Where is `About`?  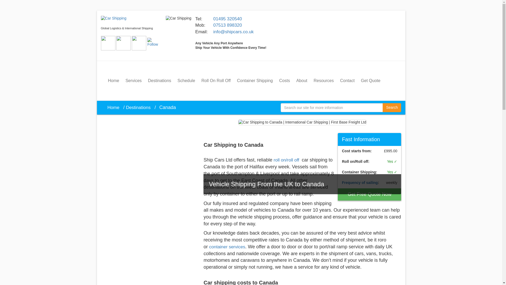 About is located at coordinates (301, 80).